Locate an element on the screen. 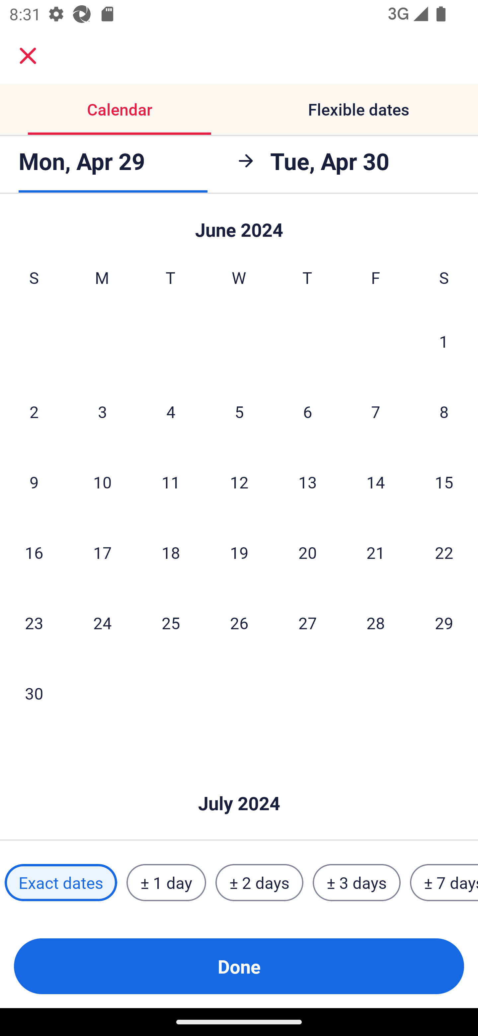 Image resolution: width=478 pixels, height=1036 pixels. ± 7 days is located at coordinates (444, 883).